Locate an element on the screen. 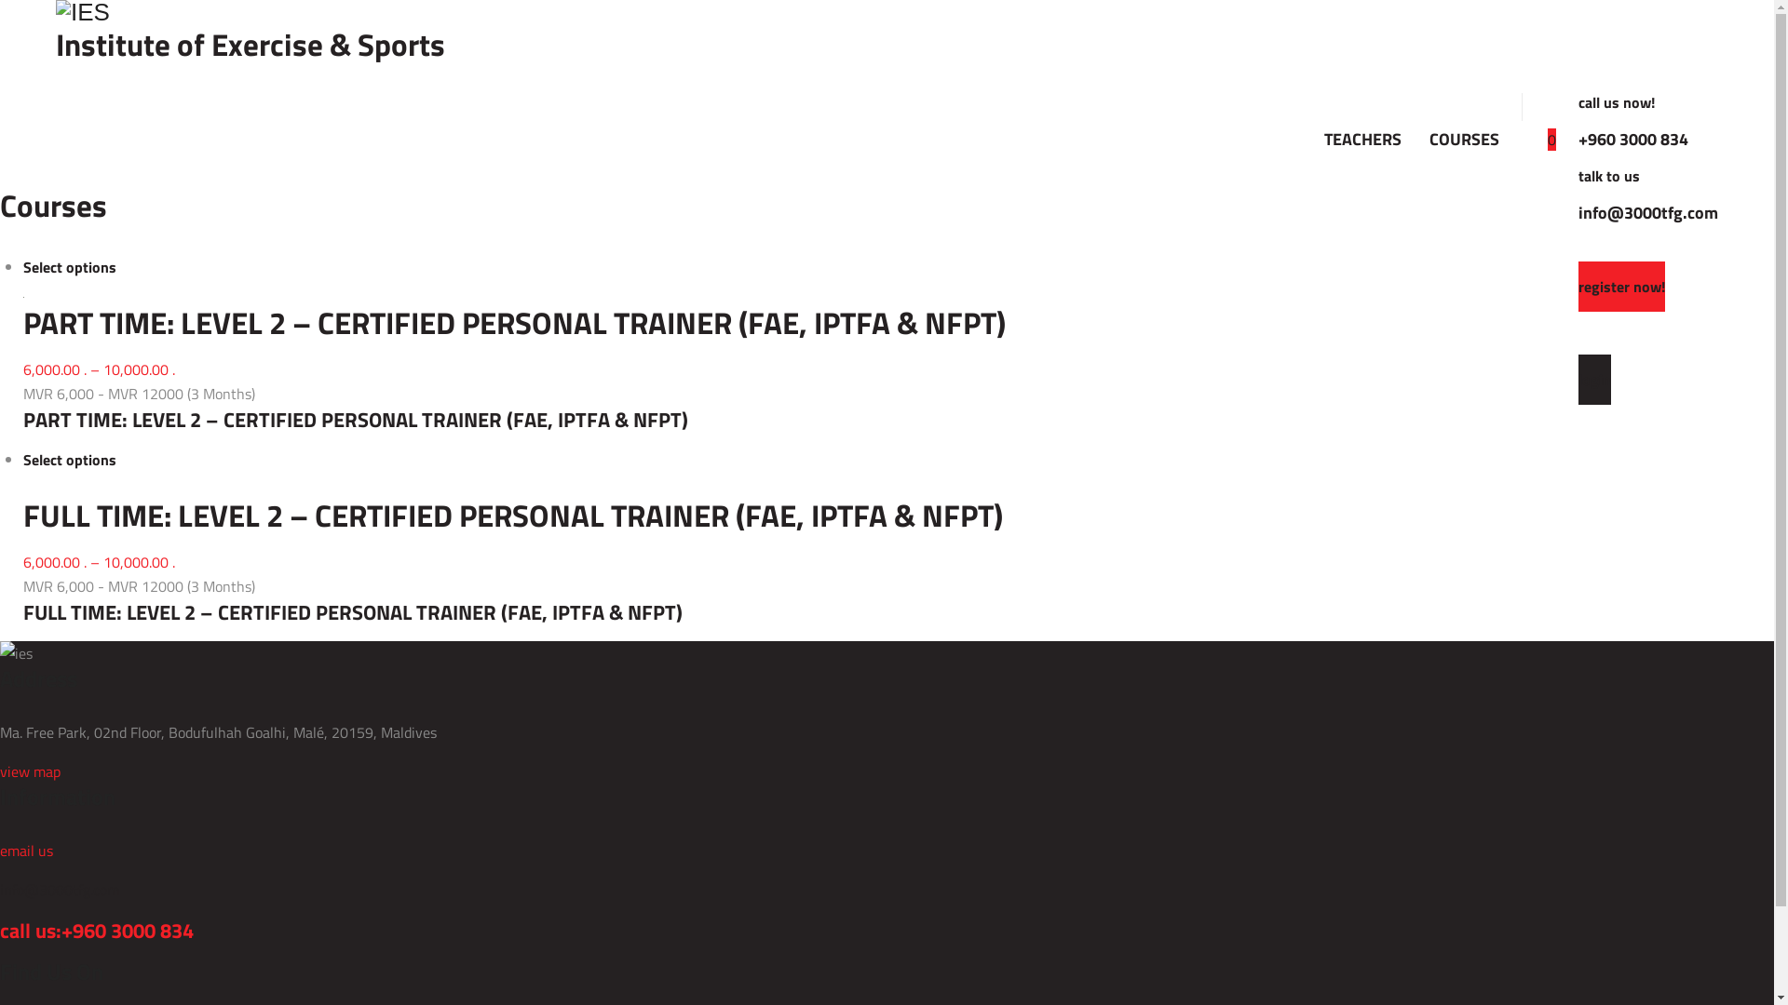 The height and width of the screenshot is (1005, 1788). info@3000tfg.com is located at coordinates (1648, 212).